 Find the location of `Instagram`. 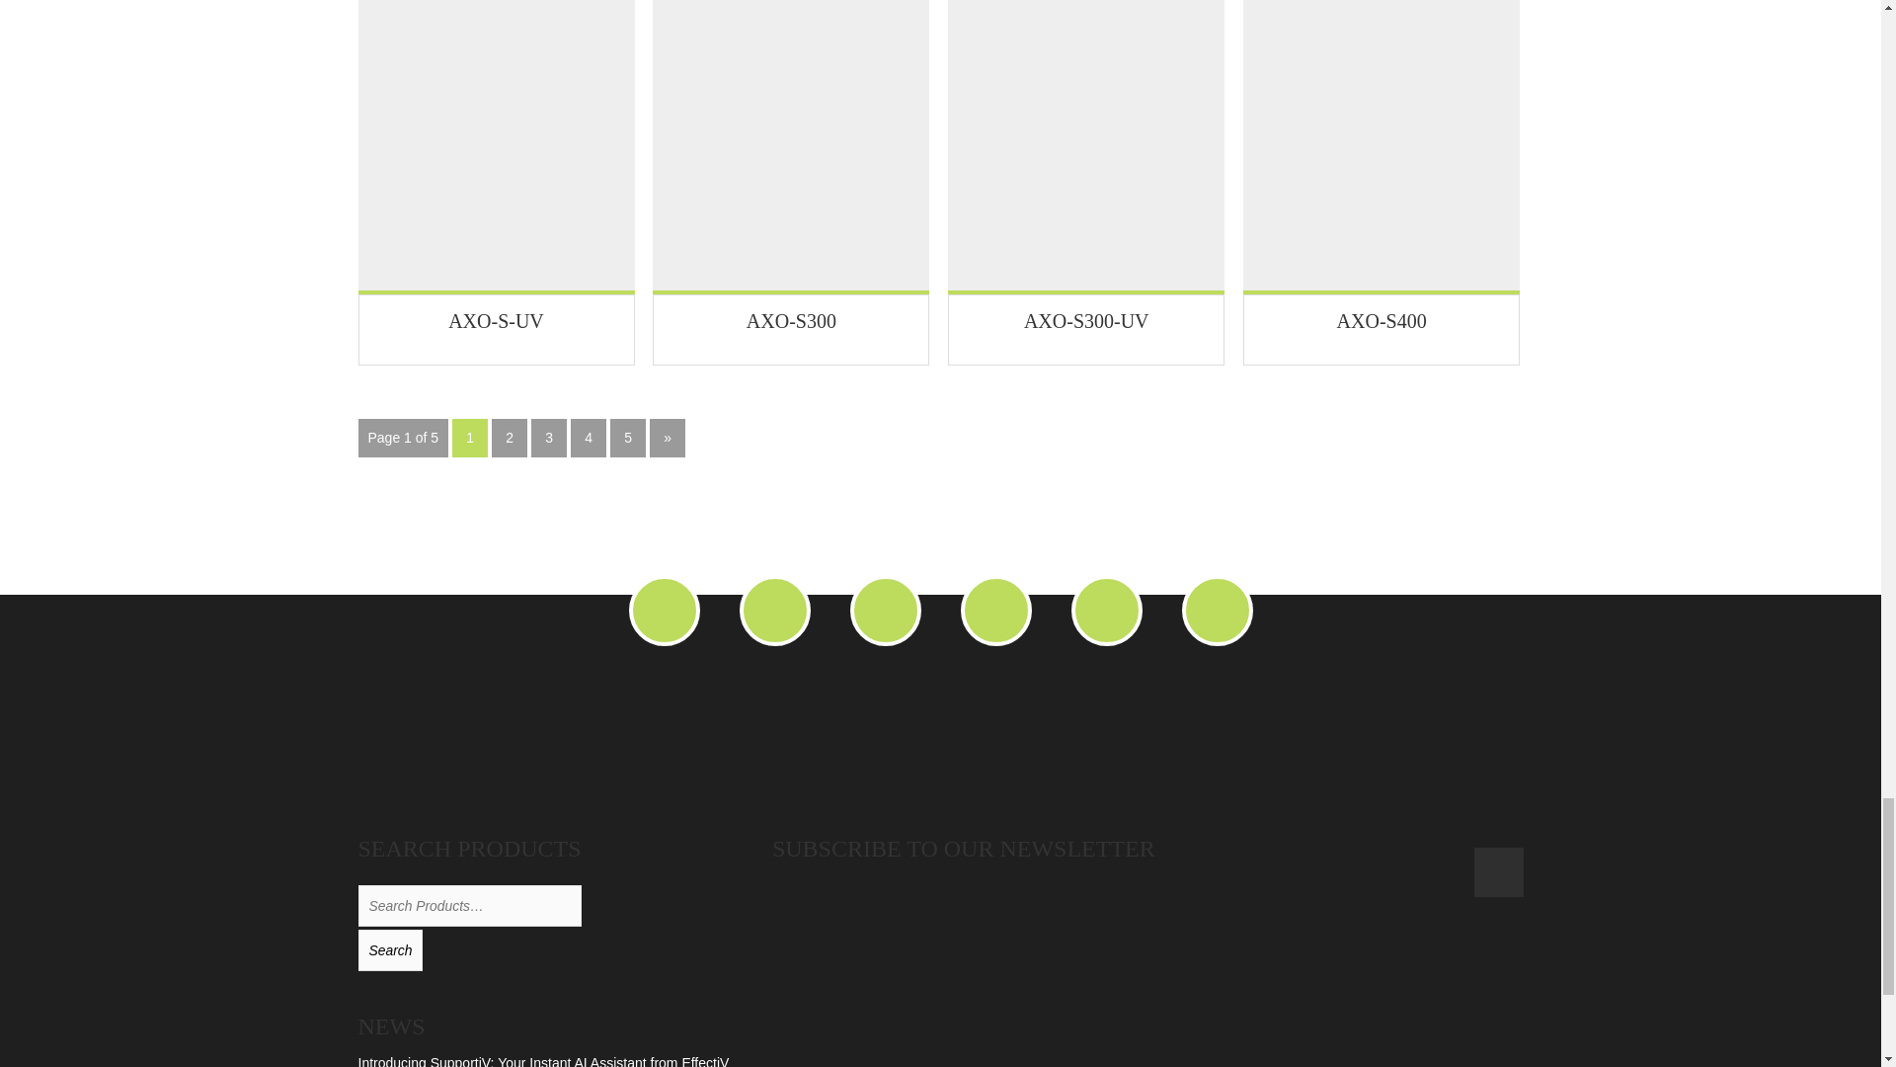

Instagram is located at coordinates (1217, 611).